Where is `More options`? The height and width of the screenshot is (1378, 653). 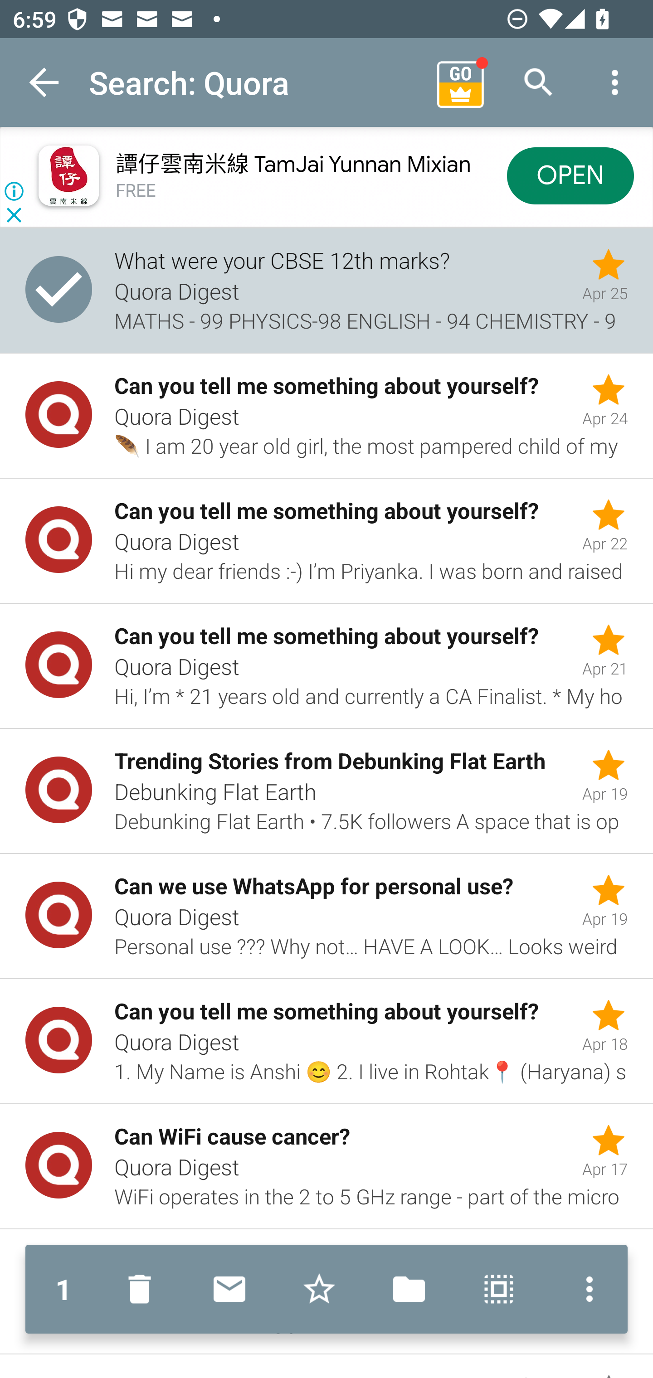
More options is located at coordinates (585, 1289).